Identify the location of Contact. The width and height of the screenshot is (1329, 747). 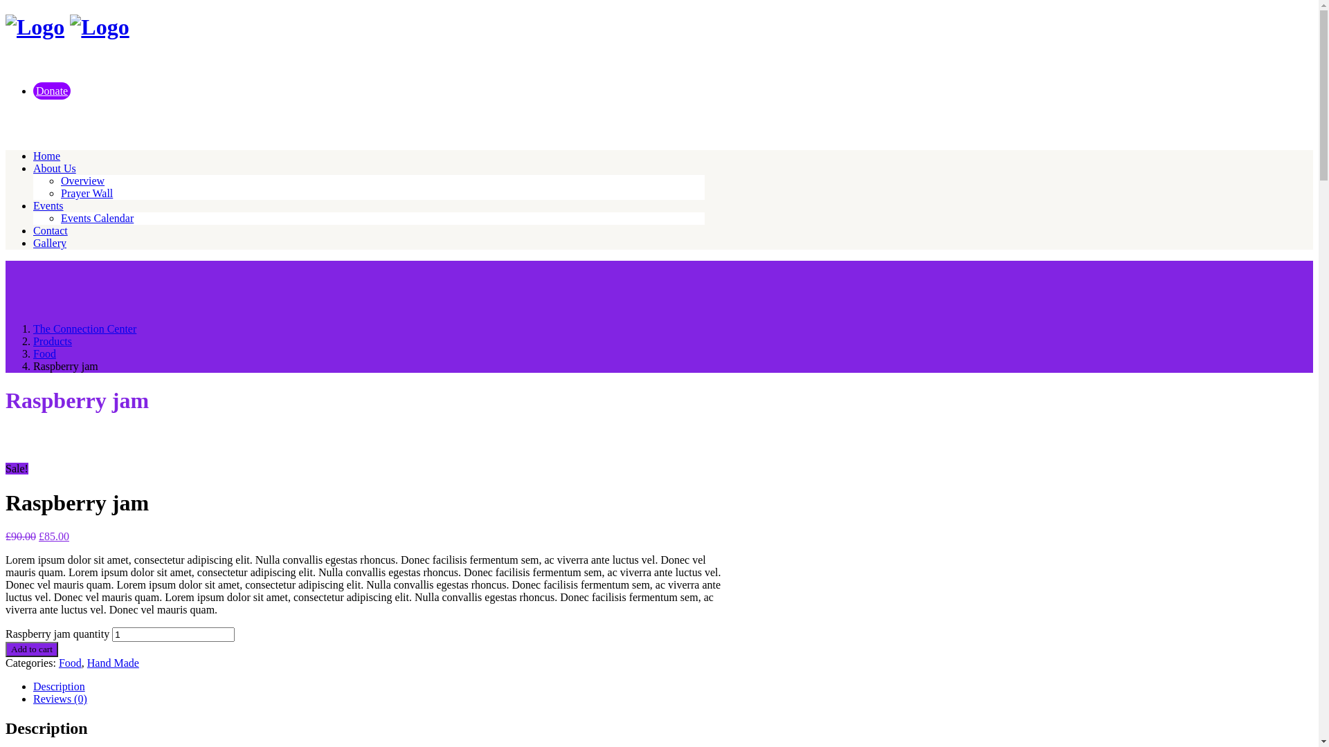
(51, 231).